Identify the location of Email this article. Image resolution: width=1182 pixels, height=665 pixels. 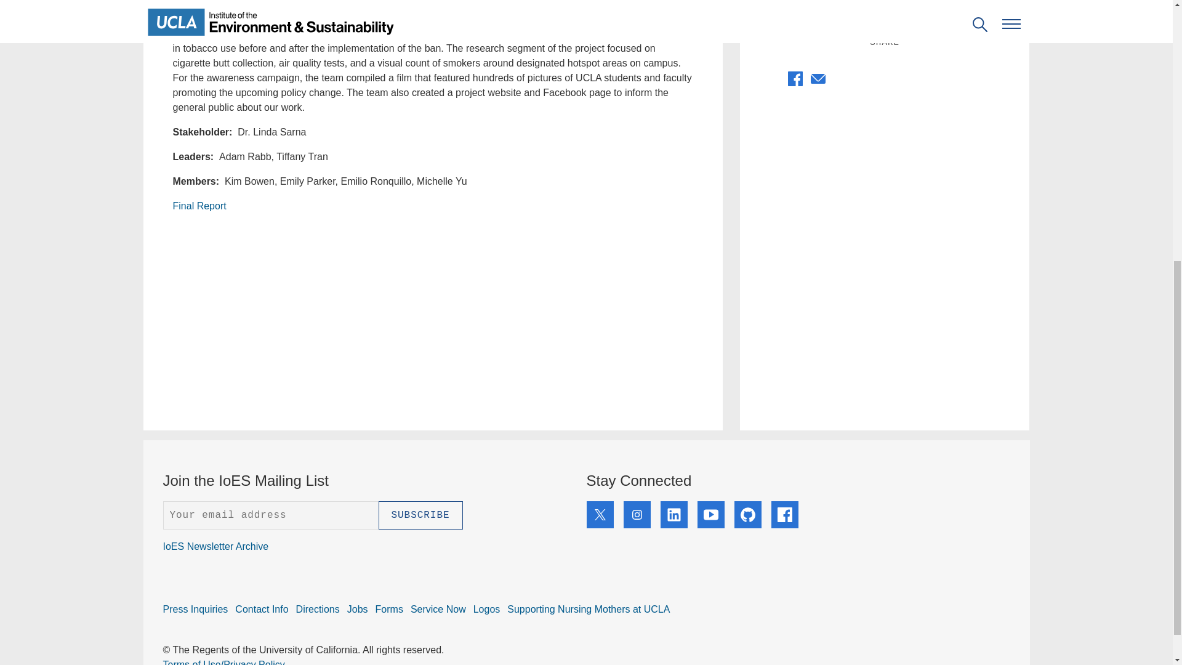
(818, 83).